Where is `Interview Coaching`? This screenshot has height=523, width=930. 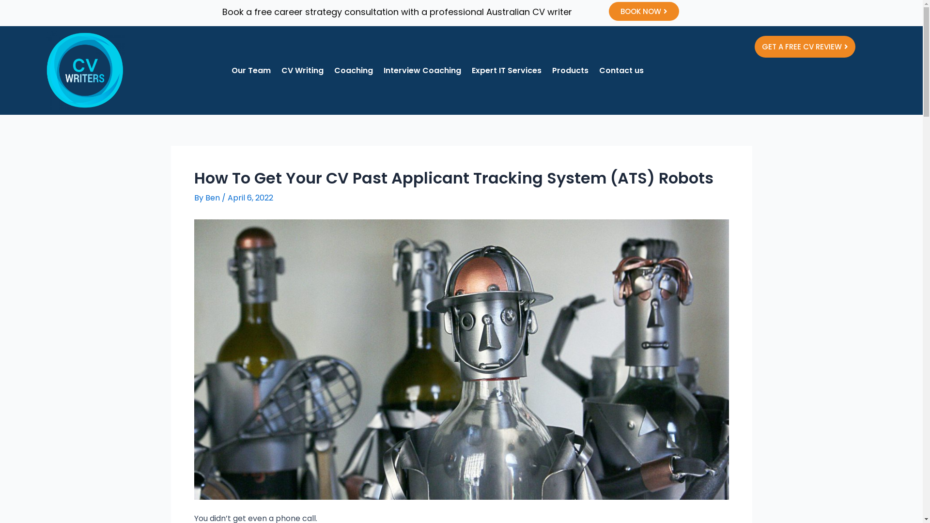 Interview Coaching is located at coordinates (422, 71).